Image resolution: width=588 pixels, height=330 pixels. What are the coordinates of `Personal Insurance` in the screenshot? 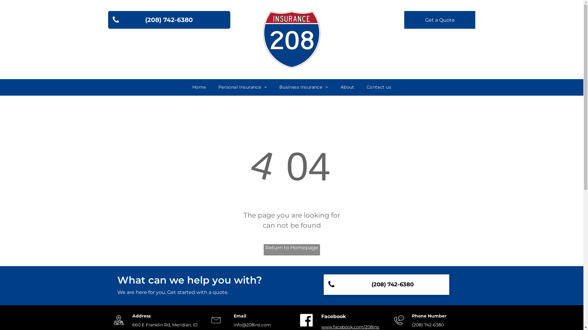 It's located at (243, 87).